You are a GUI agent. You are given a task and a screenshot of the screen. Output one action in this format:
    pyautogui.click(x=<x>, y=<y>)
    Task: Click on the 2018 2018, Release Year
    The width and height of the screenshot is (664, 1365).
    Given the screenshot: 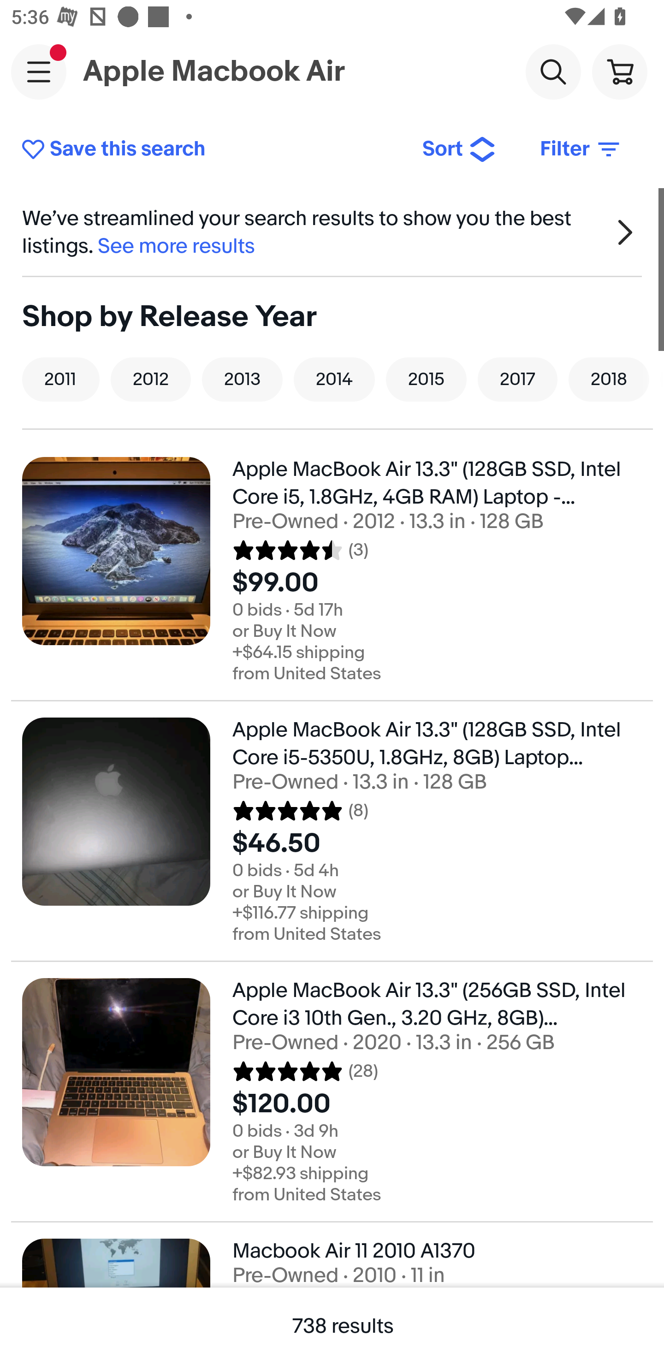 What is the action you would take?
    pyautogui.click(x=609, y=379)
    